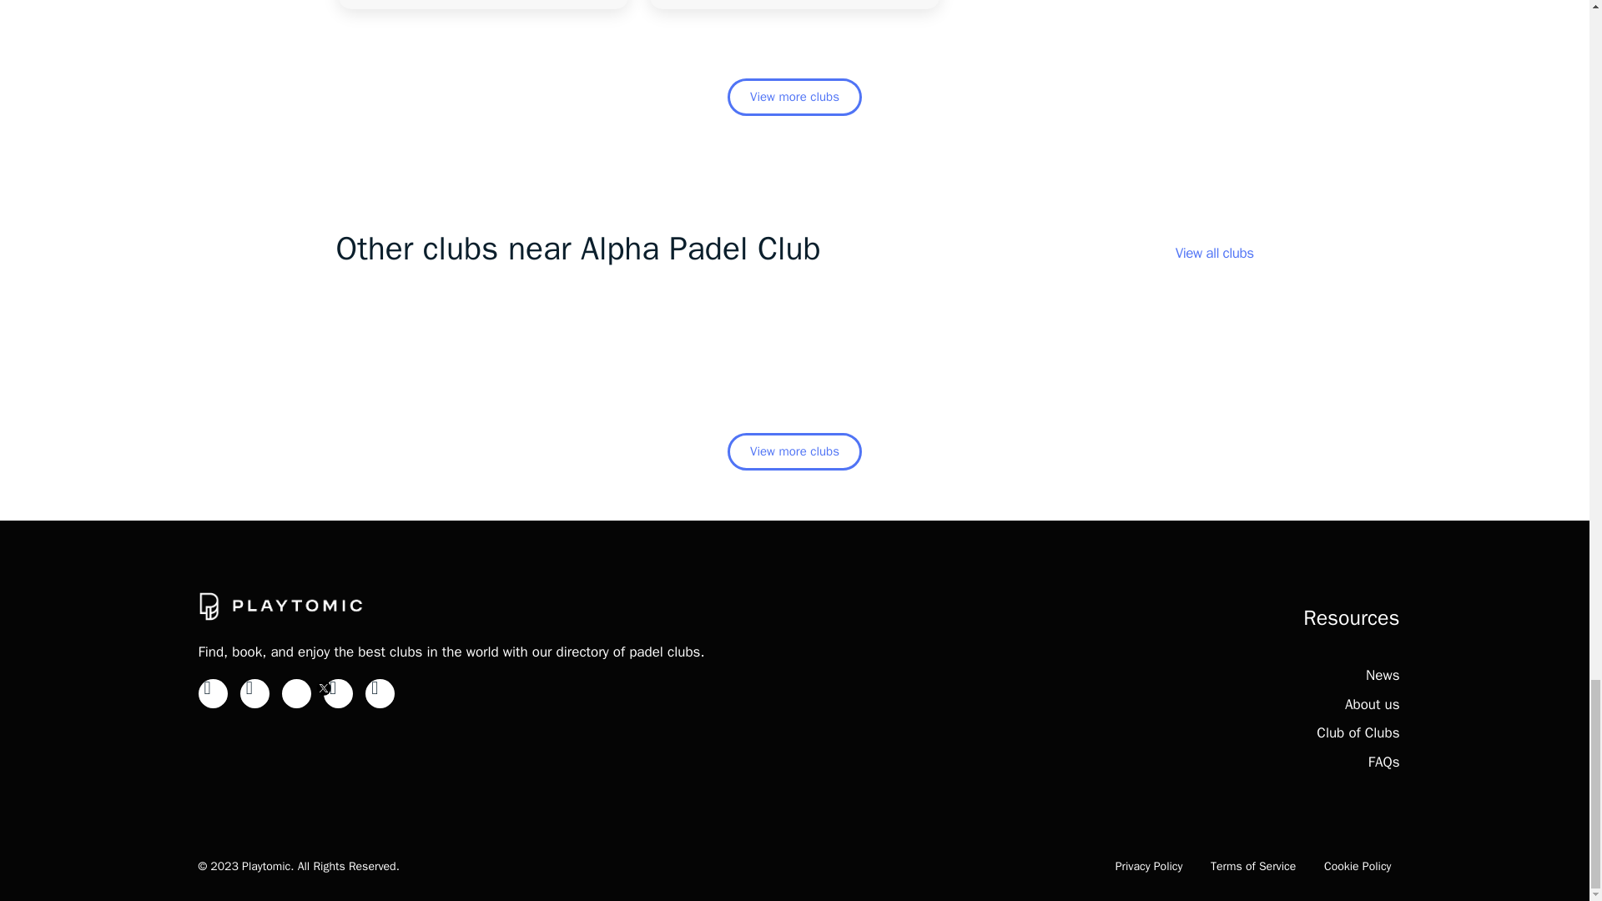 The width and height of the screenshot is (1602, 901). What do you see at coordinates (1149, 866) in the screenshot?
I see `Privacy Policy` at bounding box center [1149, 866].